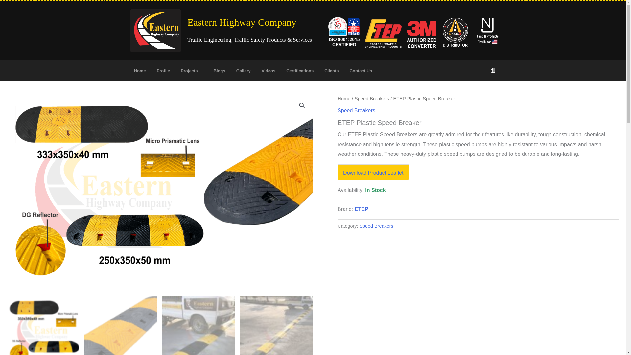  What do you see at coordinates (356, 110) in the screenshot?
I see `Speed Breakers` at bounding box center [356, 110].